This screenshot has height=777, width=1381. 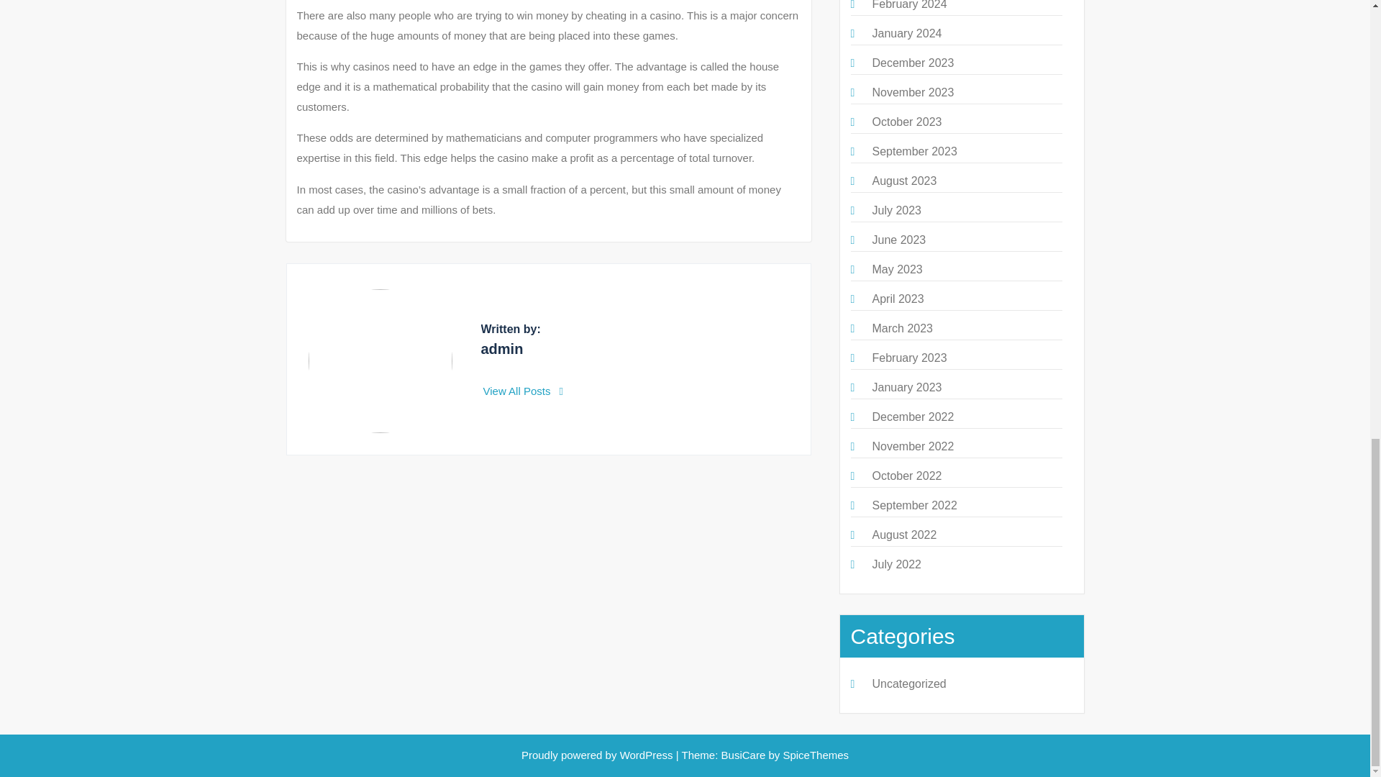 I want to click on January 2023, so click(x=906, y=387).